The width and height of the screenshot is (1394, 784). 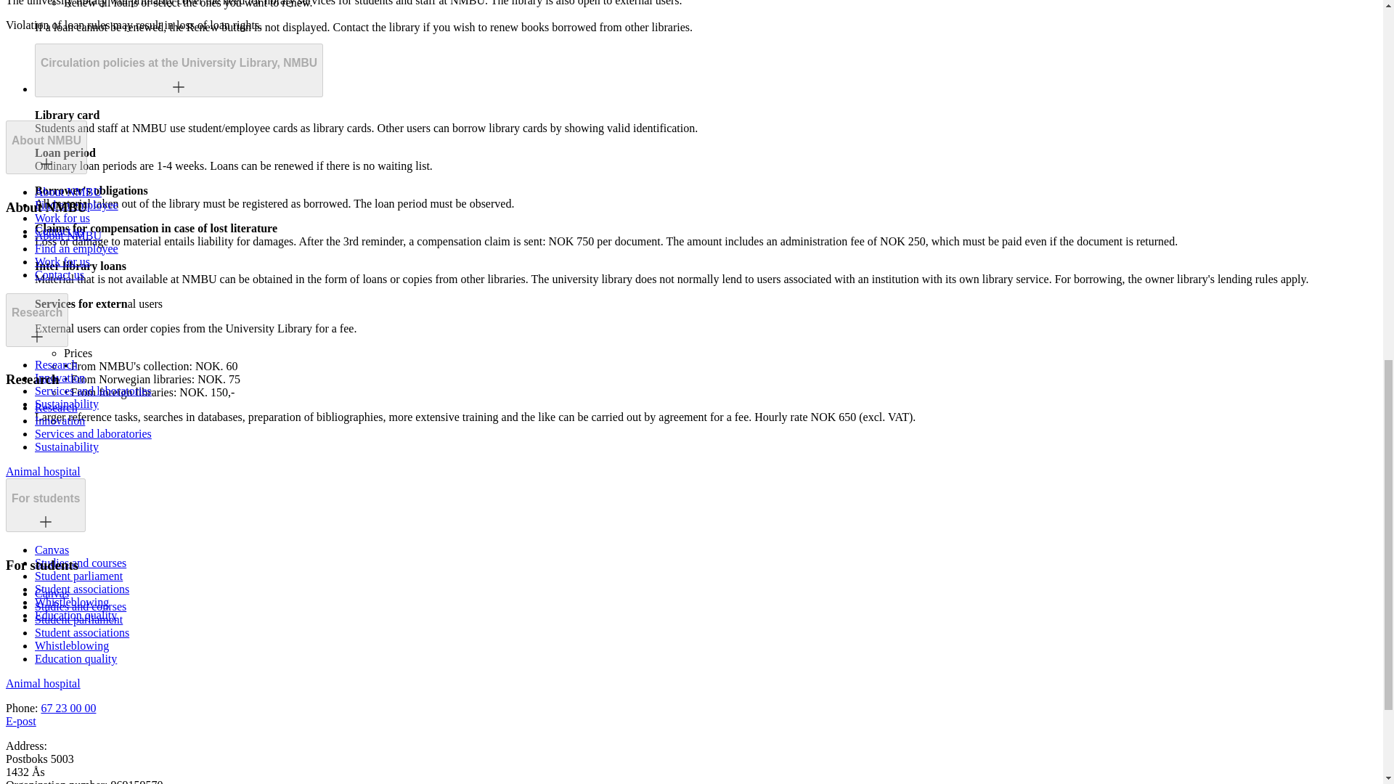 What do you see at coordinates (46, 147) in the screenshot?
I see `About NMBU` at bounding box center [46, 147].